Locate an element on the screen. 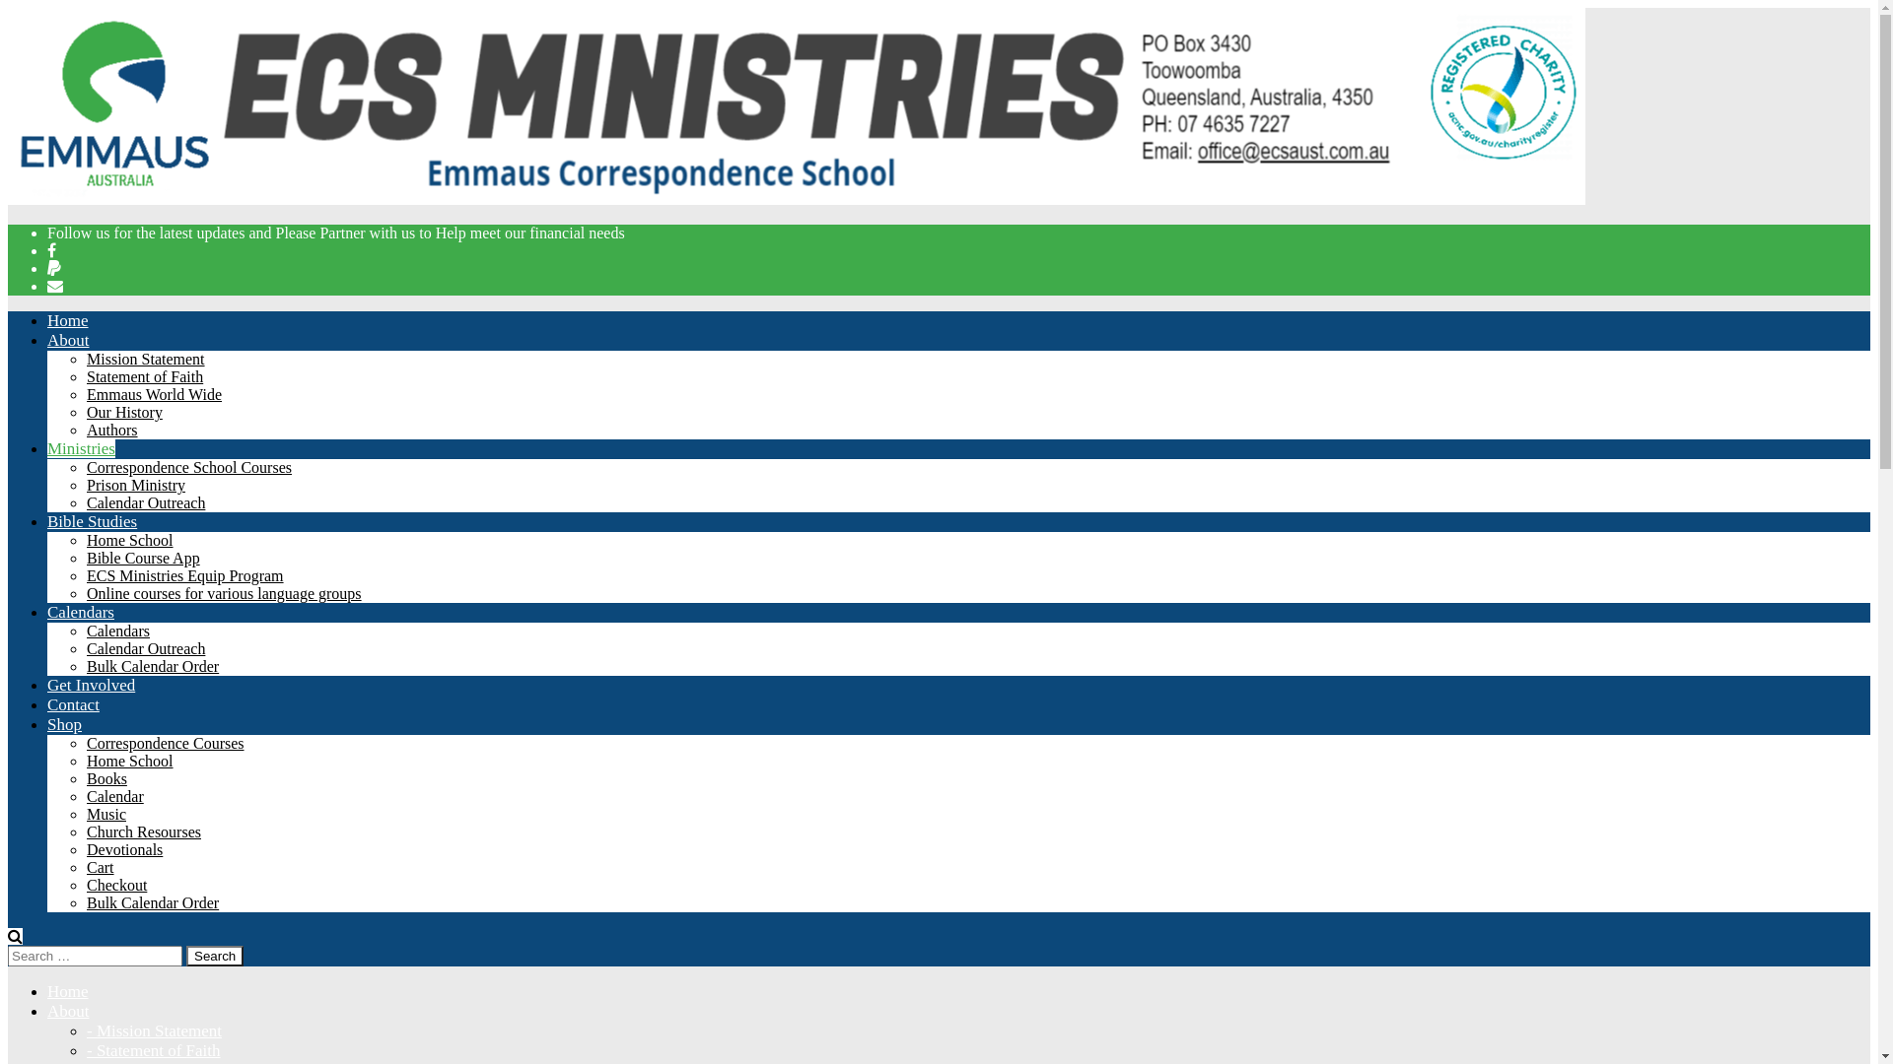 The image size is (1893, 1064). - Mission Statement is located at coordinates (154, 1031).